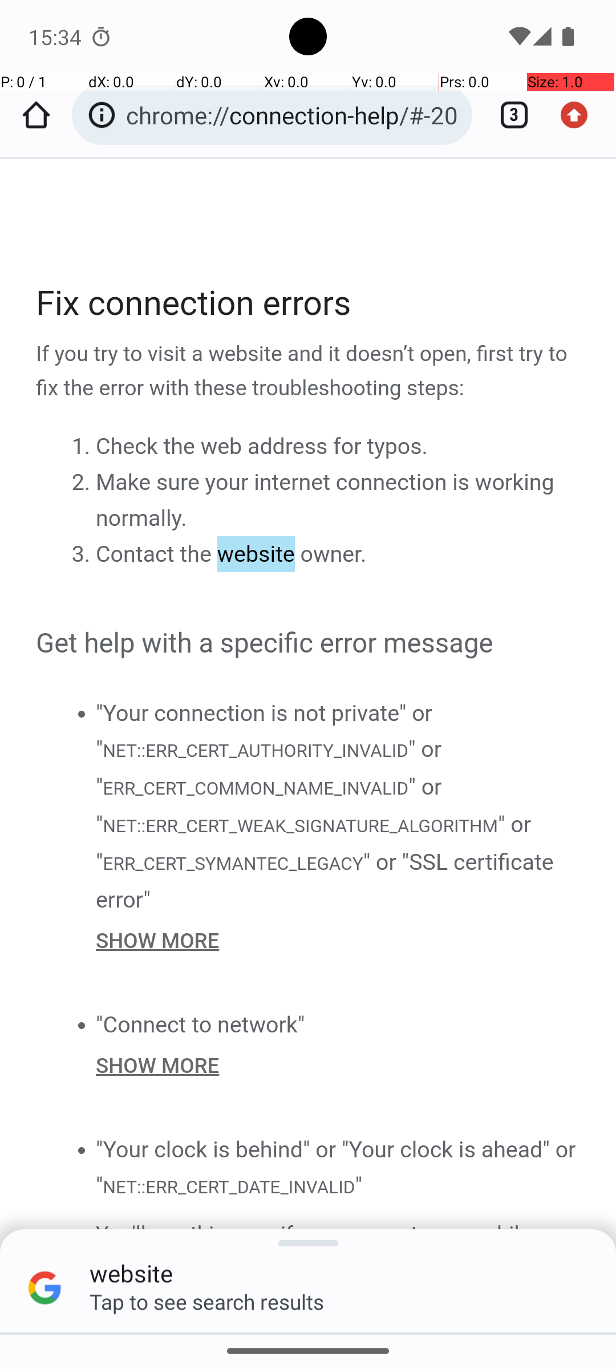  I want to click on You'll see this error if your computer or mobile device's date and time are inaccurate., so click(339, 1251).